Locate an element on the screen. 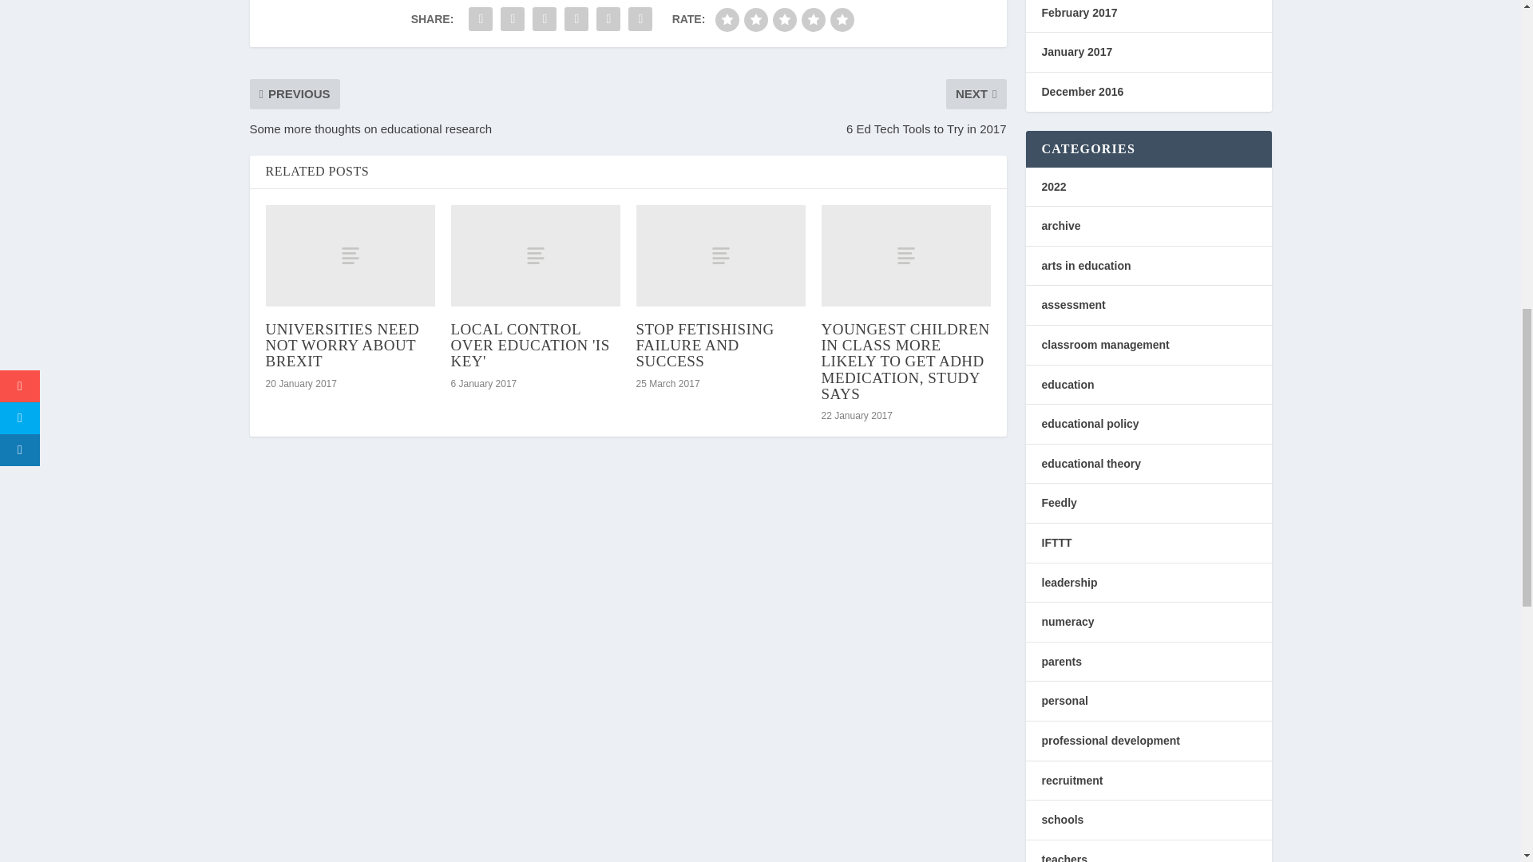 The height and width of the screenshot is (862, 1533). STOP FETISHISING FAILURE AND SUCCESS is located at coordinates (704, 345).